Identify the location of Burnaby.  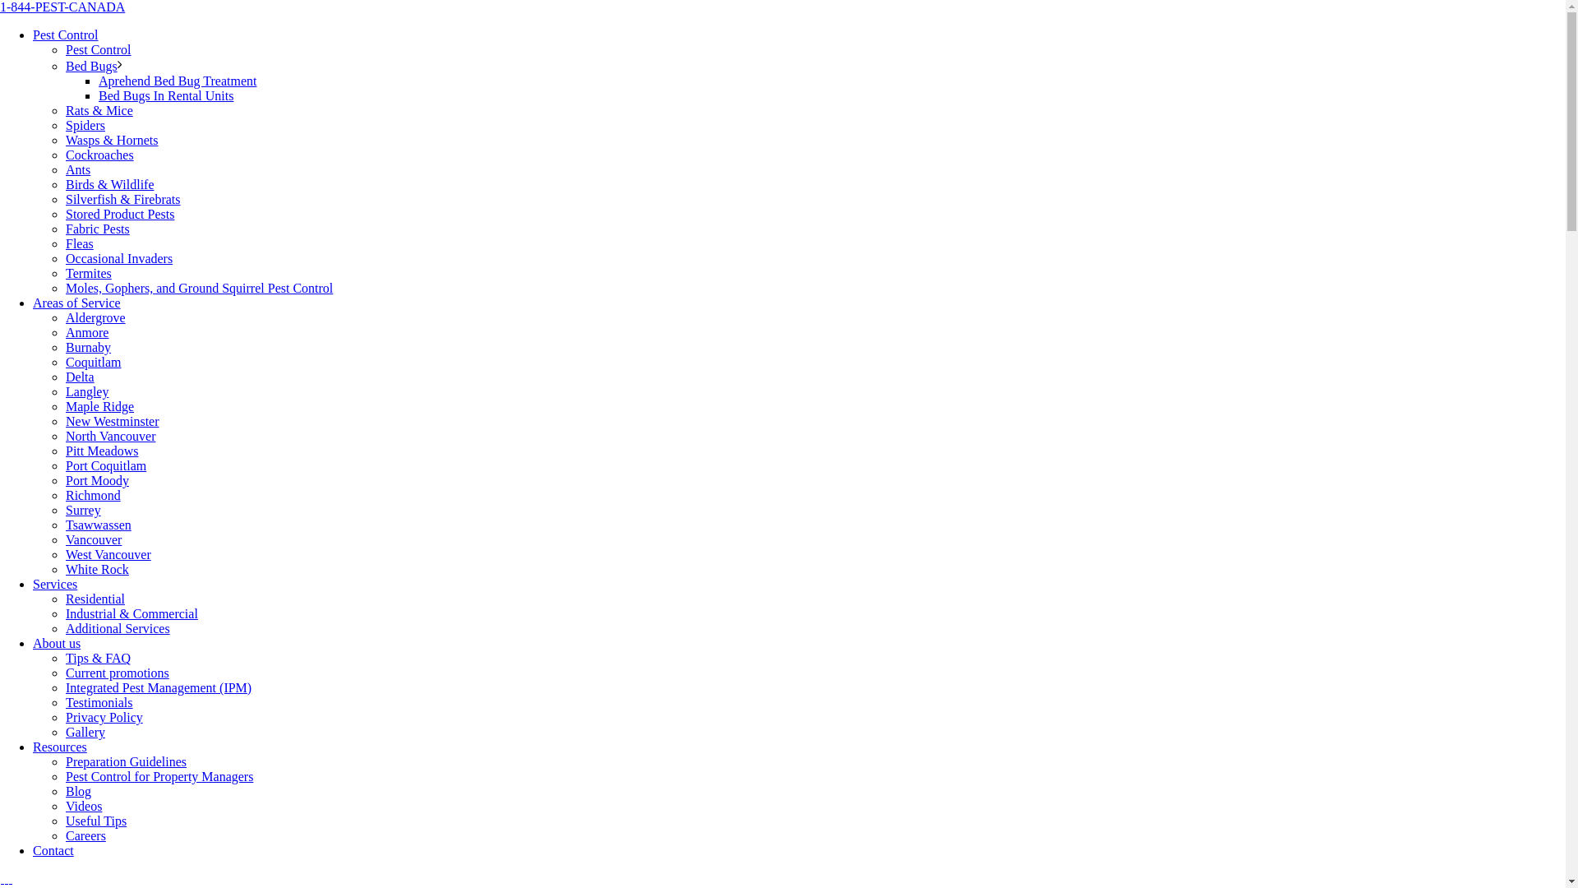
(89, 347).